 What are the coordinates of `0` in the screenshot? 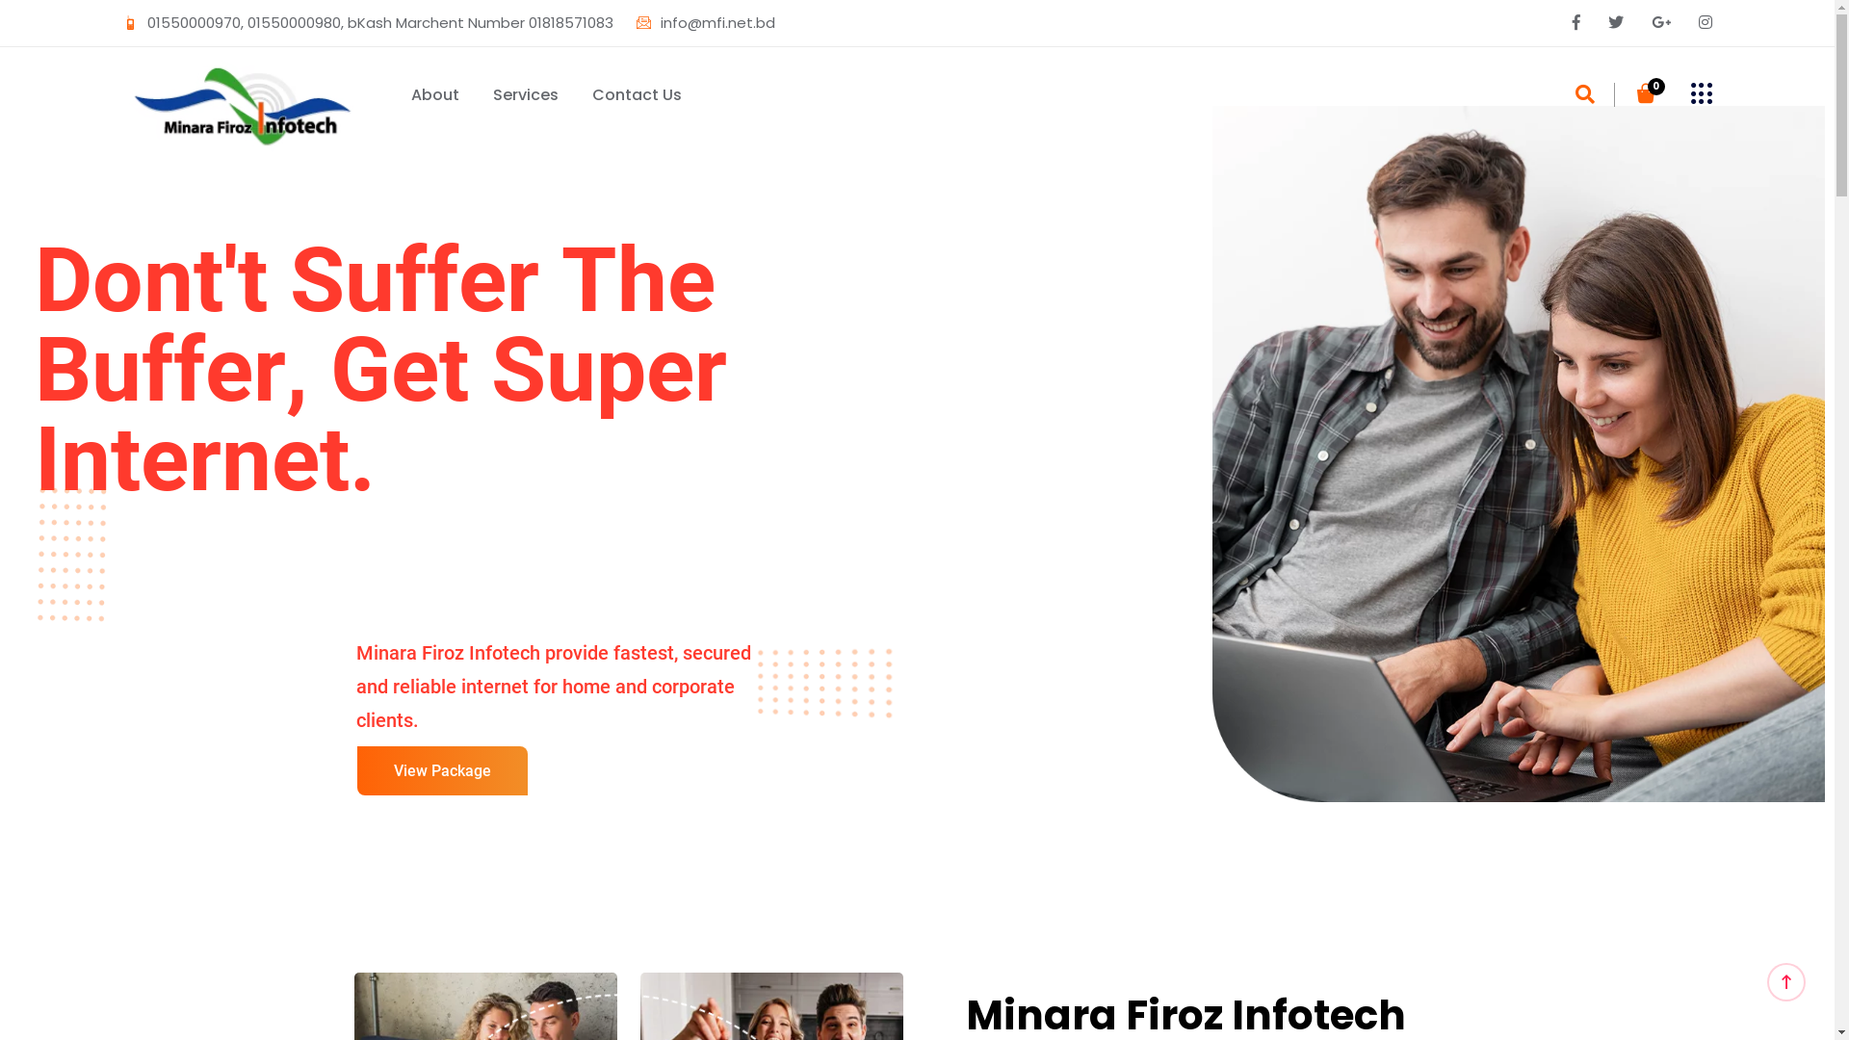 It's located at (1645, 95).